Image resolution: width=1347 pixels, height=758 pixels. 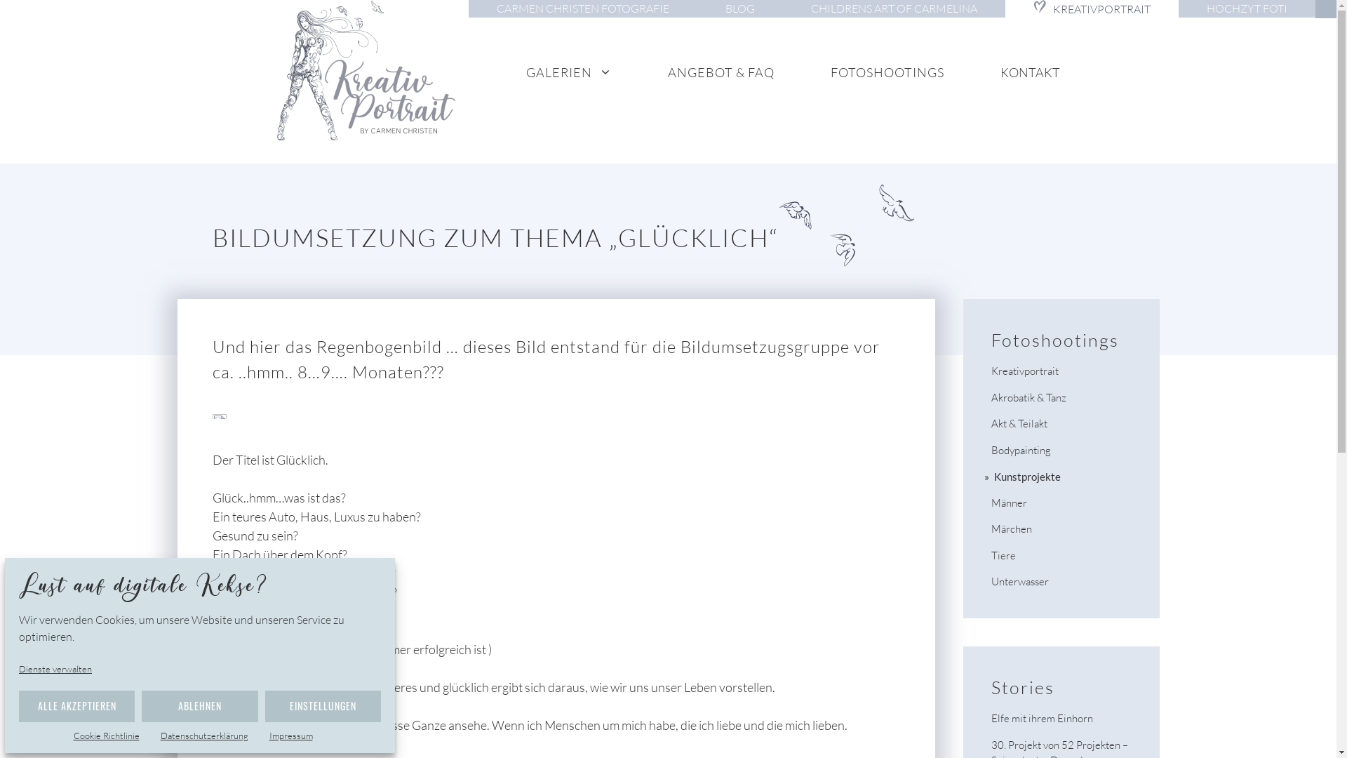 I want to click on Carmen Christen Fotografie, so click(x=373, y=70).